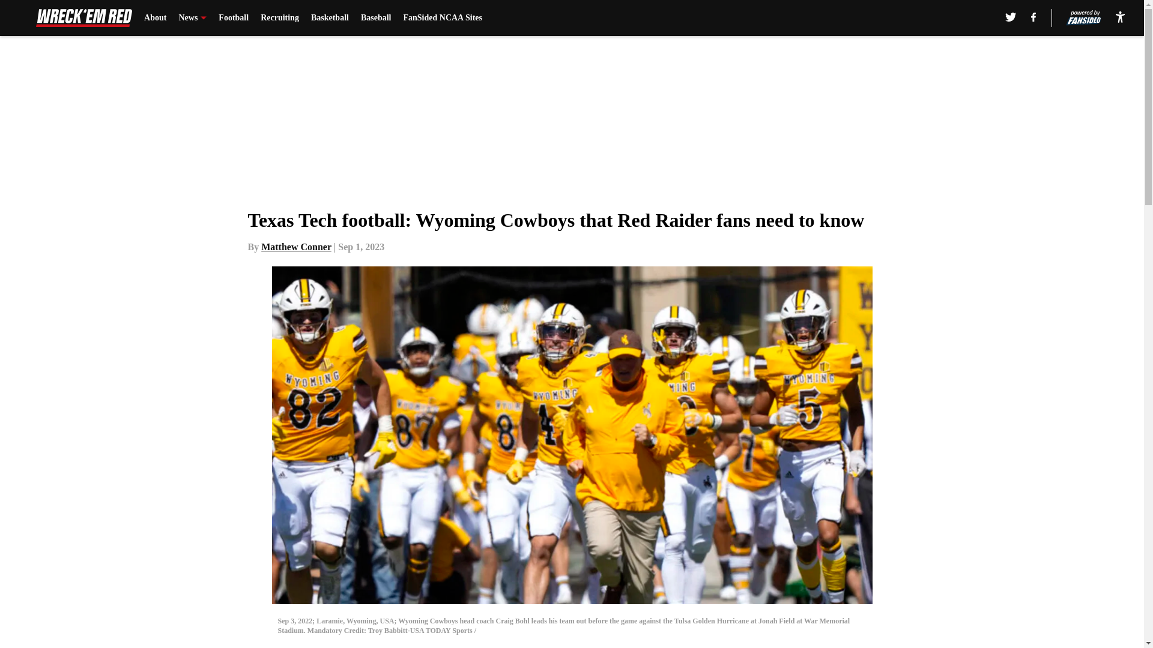 The image size is (1153, 648). I want to click on Recruiting, so click(279, 18).